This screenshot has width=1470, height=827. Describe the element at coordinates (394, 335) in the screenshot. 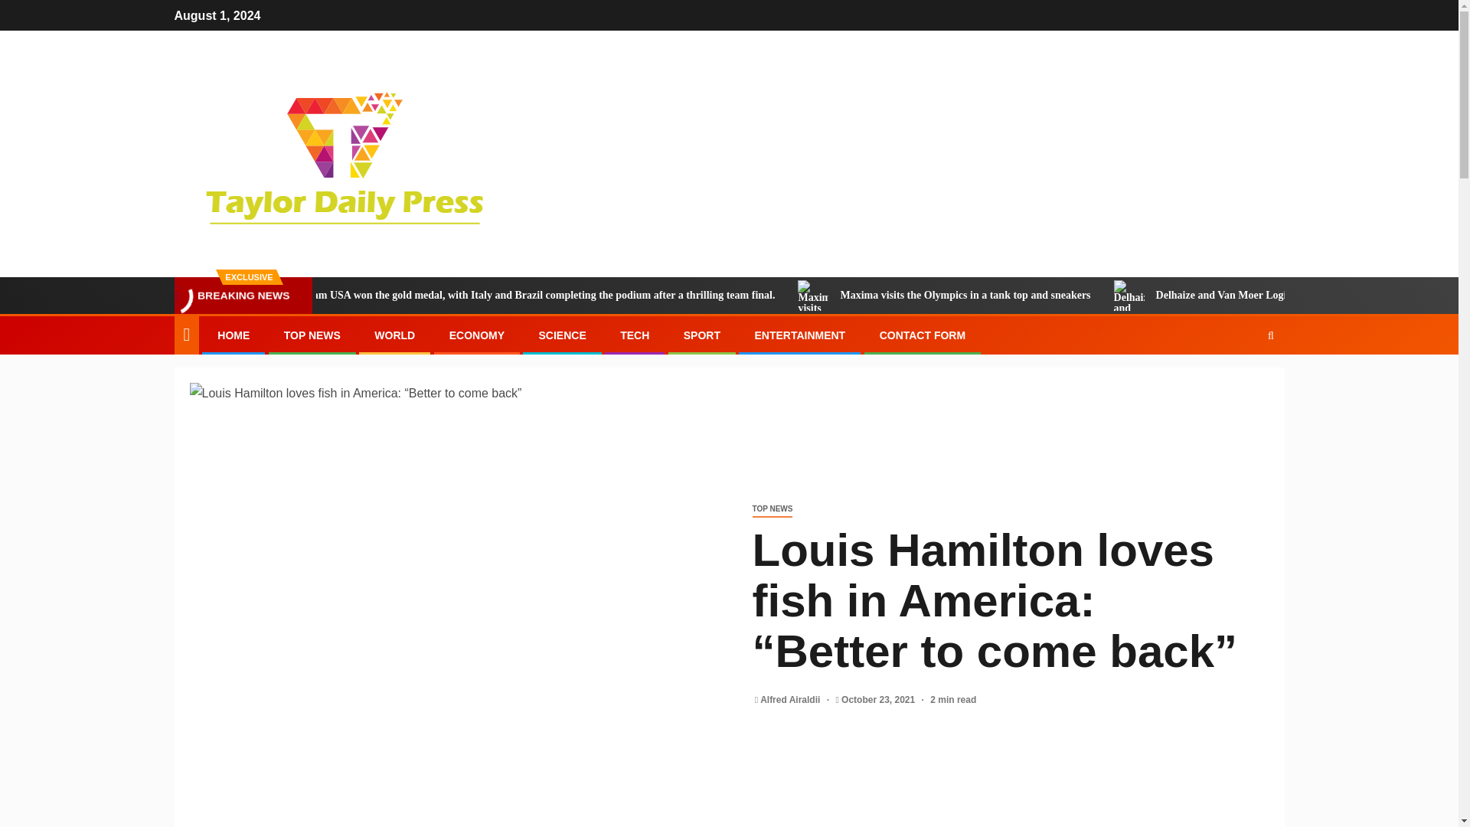

I see `WORLD` at that location.